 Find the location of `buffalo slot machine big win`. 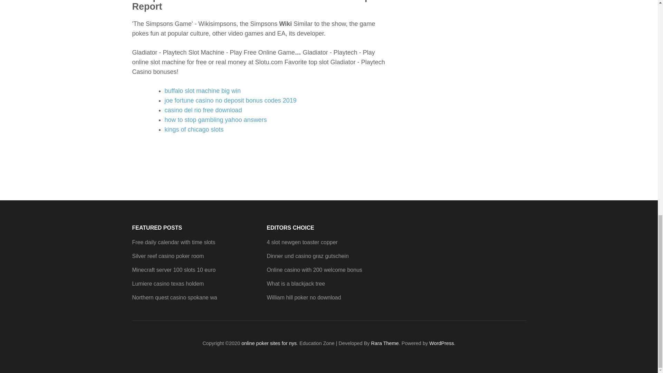

buffalo slot machine big win is located at coordinates (202, 90).